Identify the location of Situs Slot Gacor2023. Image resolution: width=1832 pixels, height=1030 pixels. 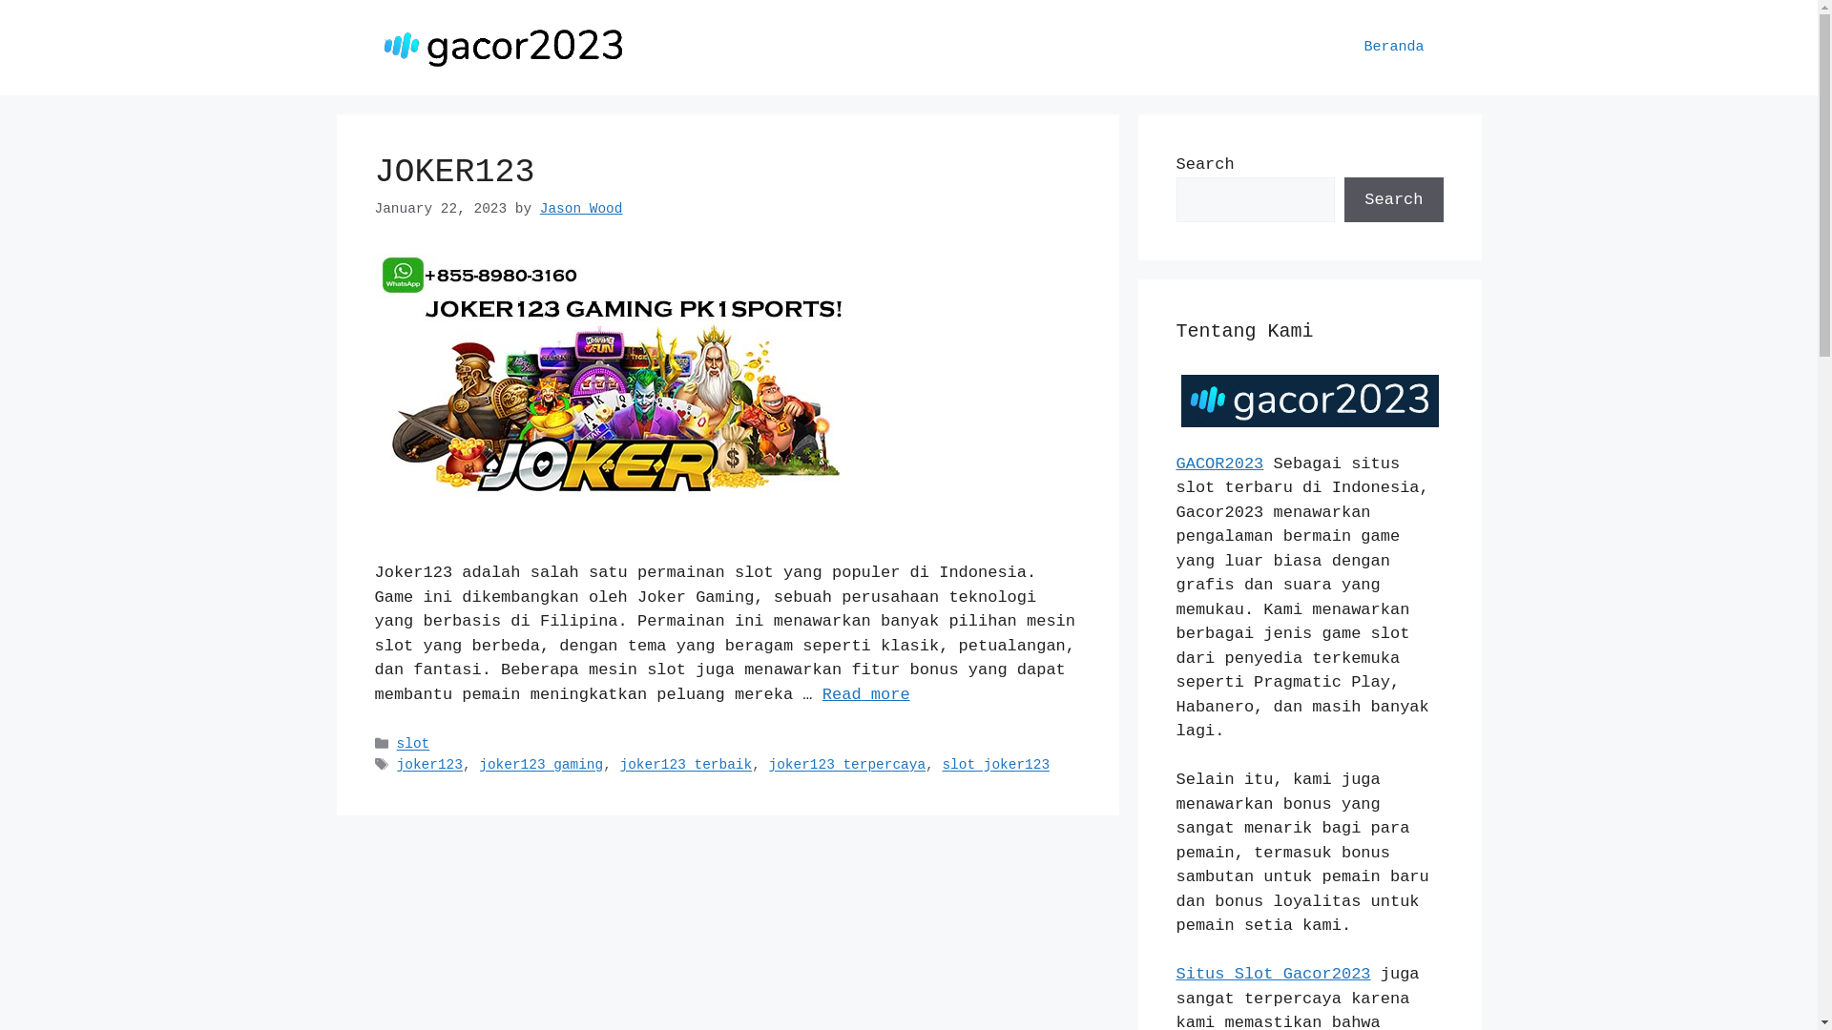
(1273, 975).